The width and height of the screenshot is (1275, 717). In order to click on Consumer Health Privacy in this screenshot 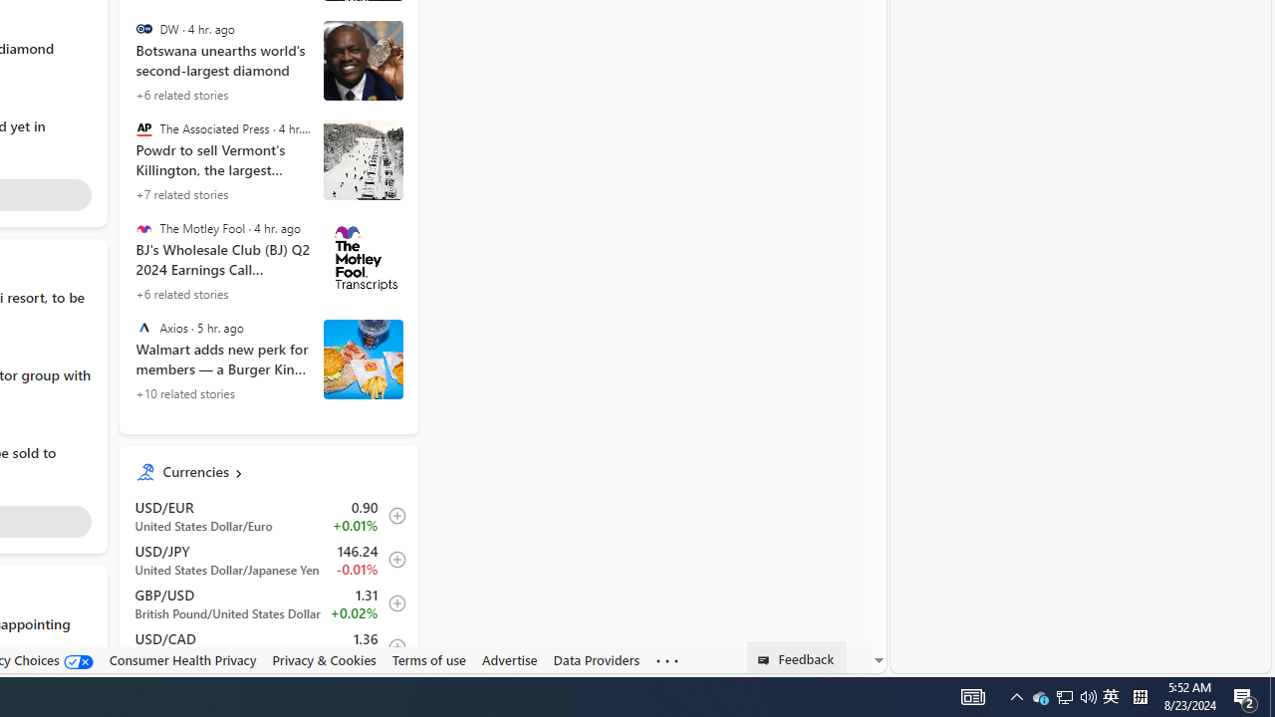, I will do `click(182, 659)`.